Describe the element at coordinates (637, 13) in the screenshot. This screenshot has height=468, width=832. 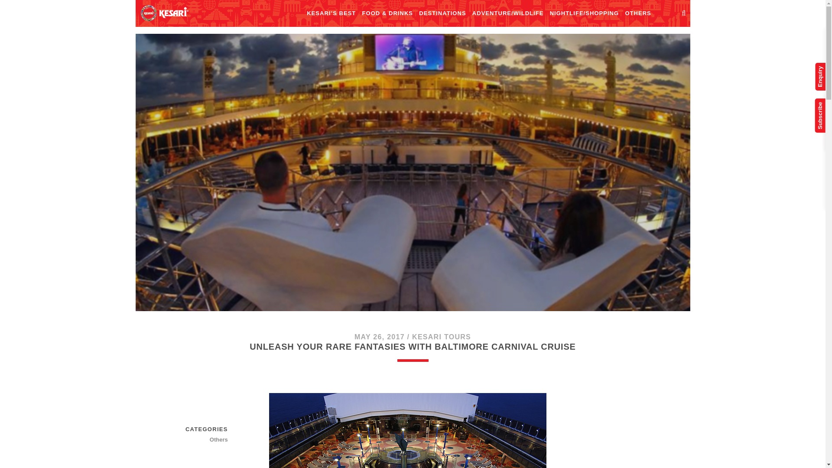
I see `OTHERS` at that location.